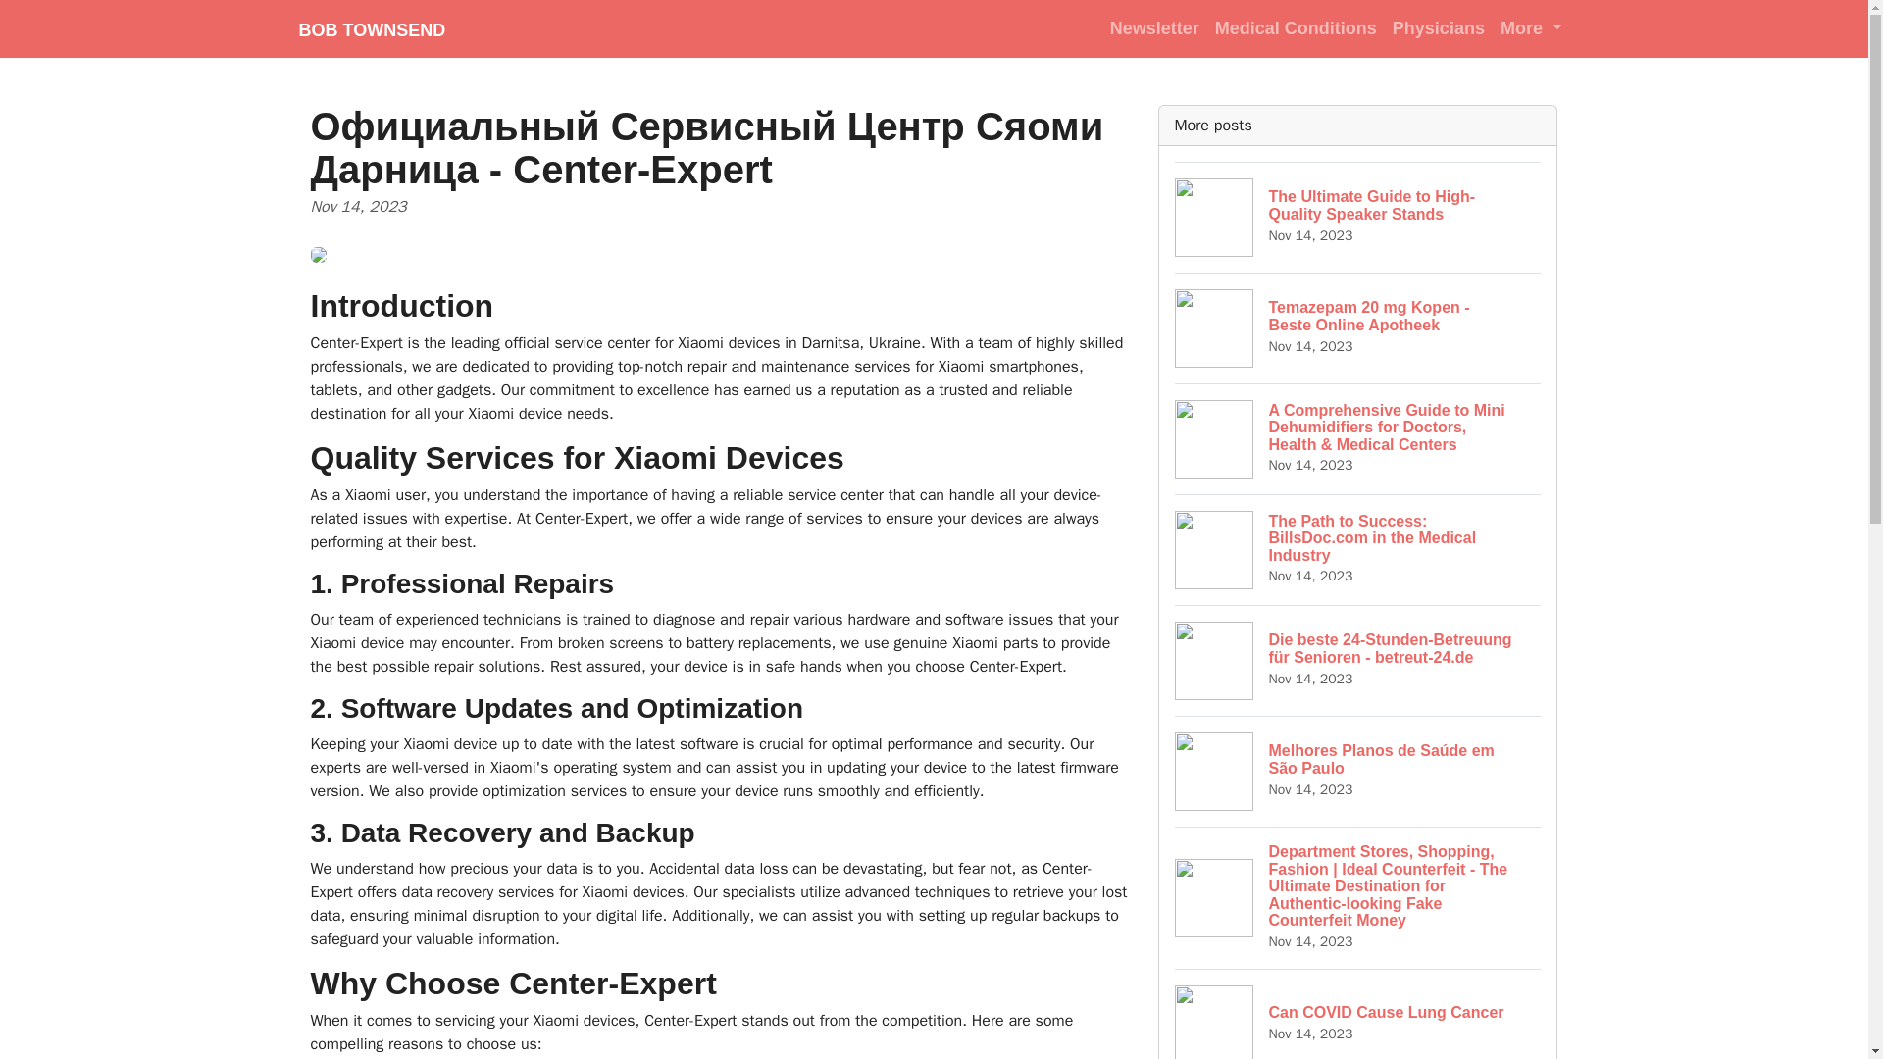 The image size is (1883, 1059). What do you see at coordinates (371, 28) in the screenshot?
I see `Newsletter` at bounding box center [371, 28].